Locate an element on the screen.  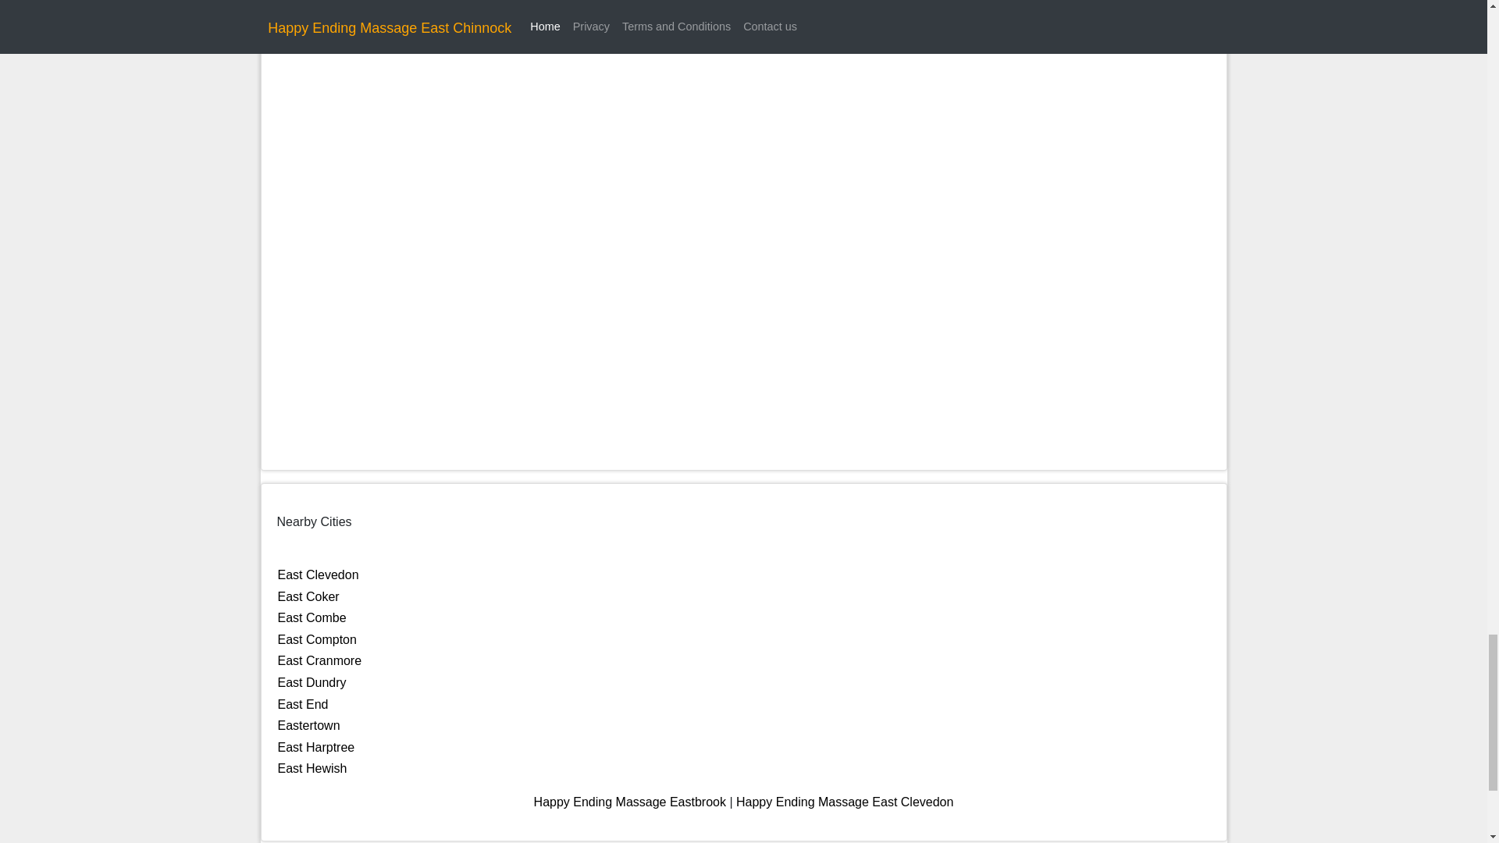
Happy Ending Massage Eastbrook is located at coordinates (629, 802).